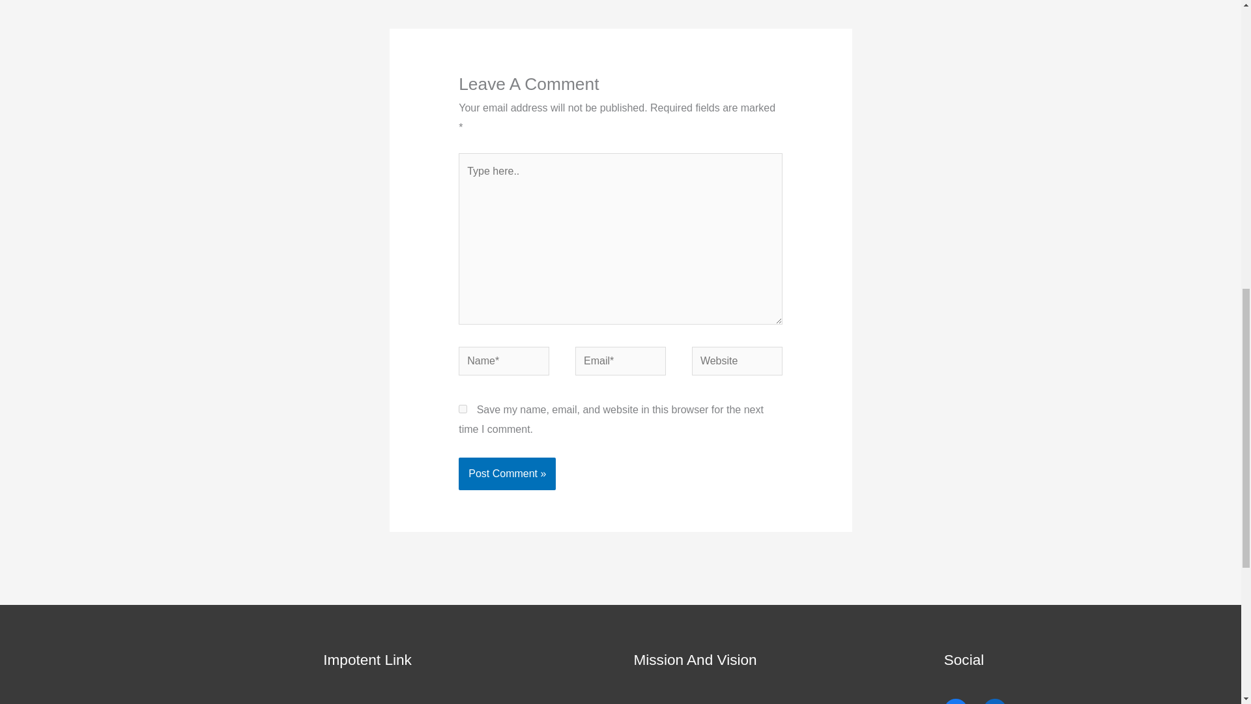  I want to click on Free Steam game cards, so click(821, 3).